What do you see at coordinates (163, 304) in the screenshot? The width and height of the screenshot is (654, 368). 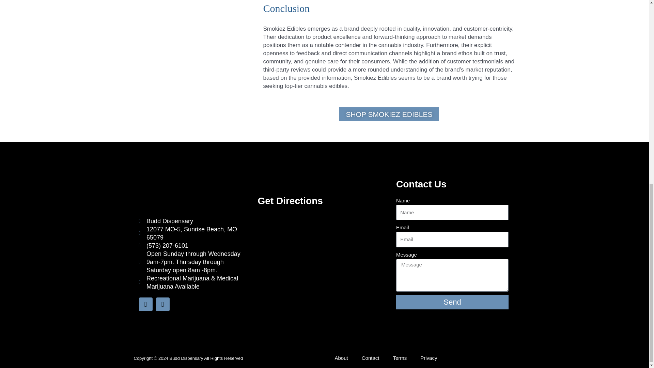 I see `Instagram` at bounding box center [163, 304].